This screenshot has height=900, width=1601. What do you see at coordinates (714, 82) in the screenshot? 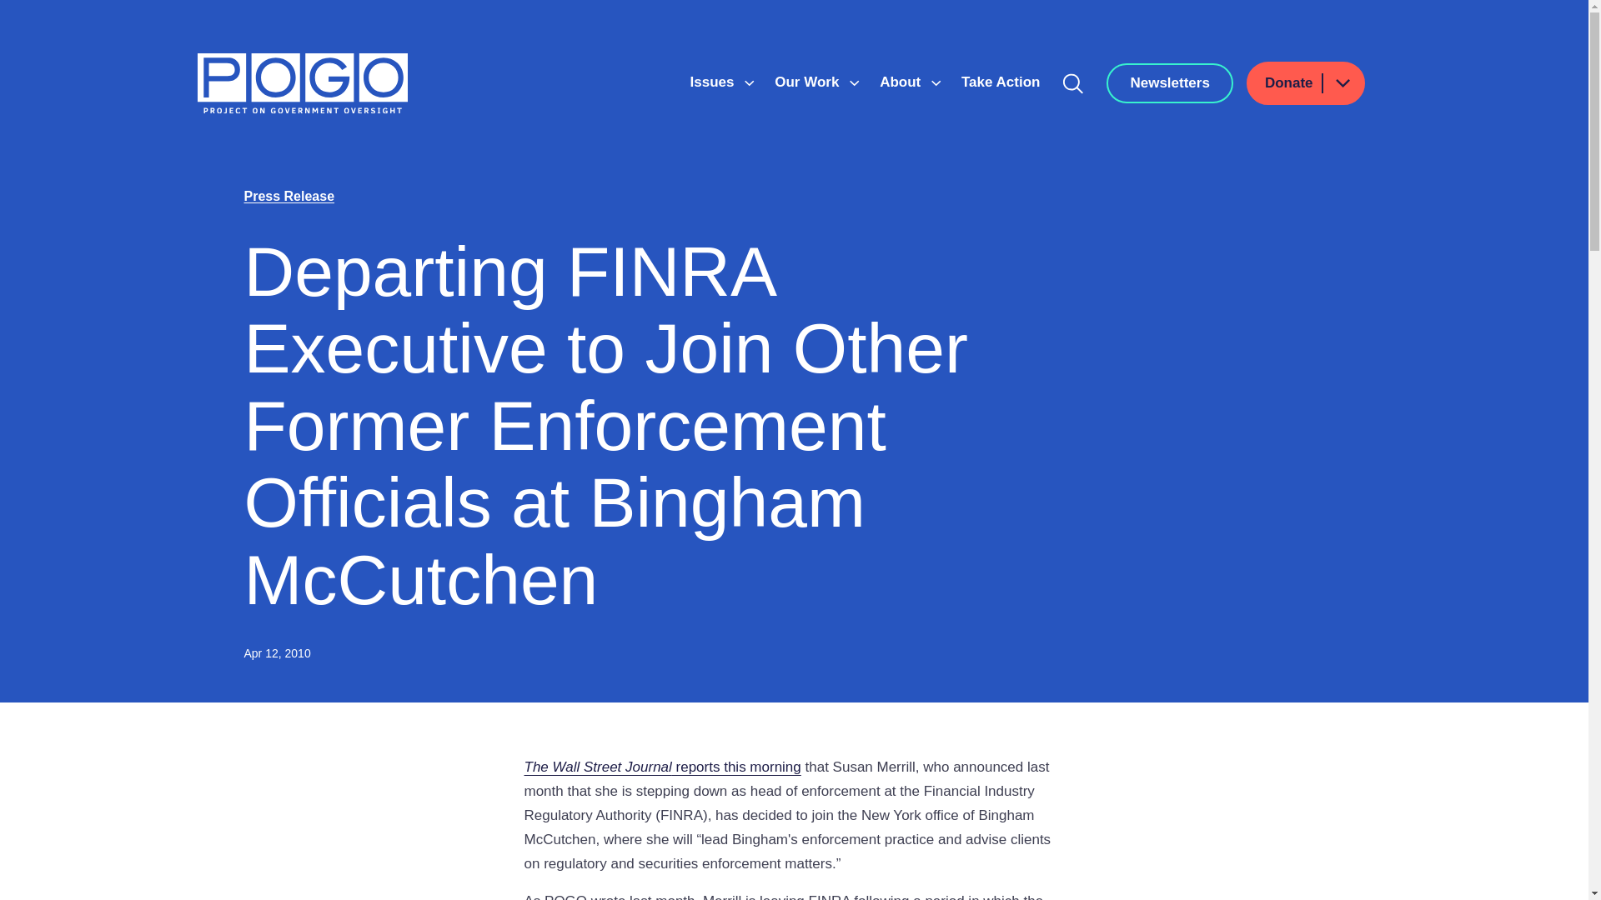
I see `Issues` at bounding box center [714, 82].